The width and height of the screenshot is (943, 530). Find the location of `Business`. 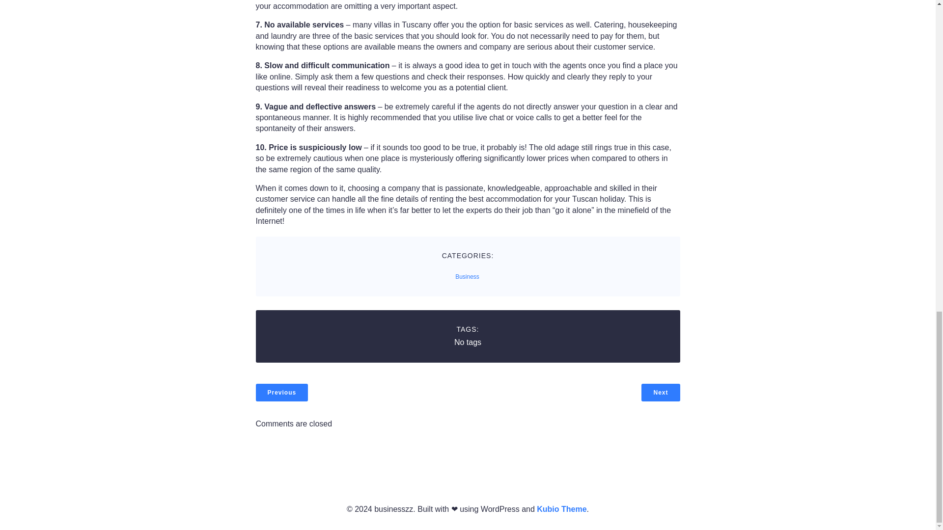

Business is located at coordinates (467, 277).